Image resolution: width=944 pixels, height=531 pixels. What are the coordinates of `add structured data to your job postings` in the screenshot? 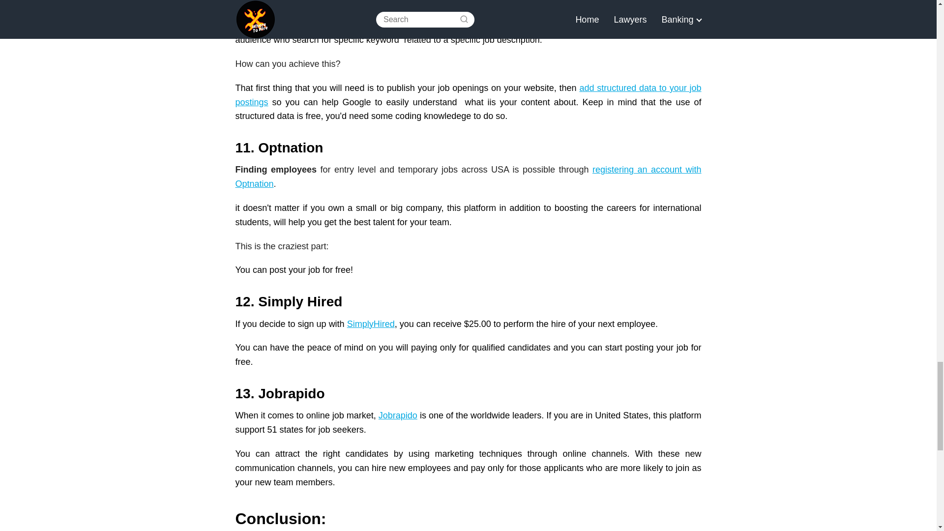 It's located at (468, 95).